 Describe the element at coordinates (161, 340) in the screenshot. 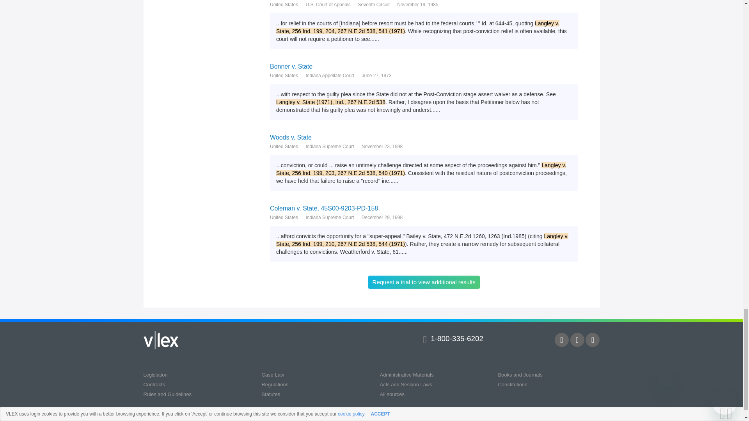

I see `vLex` at that location.